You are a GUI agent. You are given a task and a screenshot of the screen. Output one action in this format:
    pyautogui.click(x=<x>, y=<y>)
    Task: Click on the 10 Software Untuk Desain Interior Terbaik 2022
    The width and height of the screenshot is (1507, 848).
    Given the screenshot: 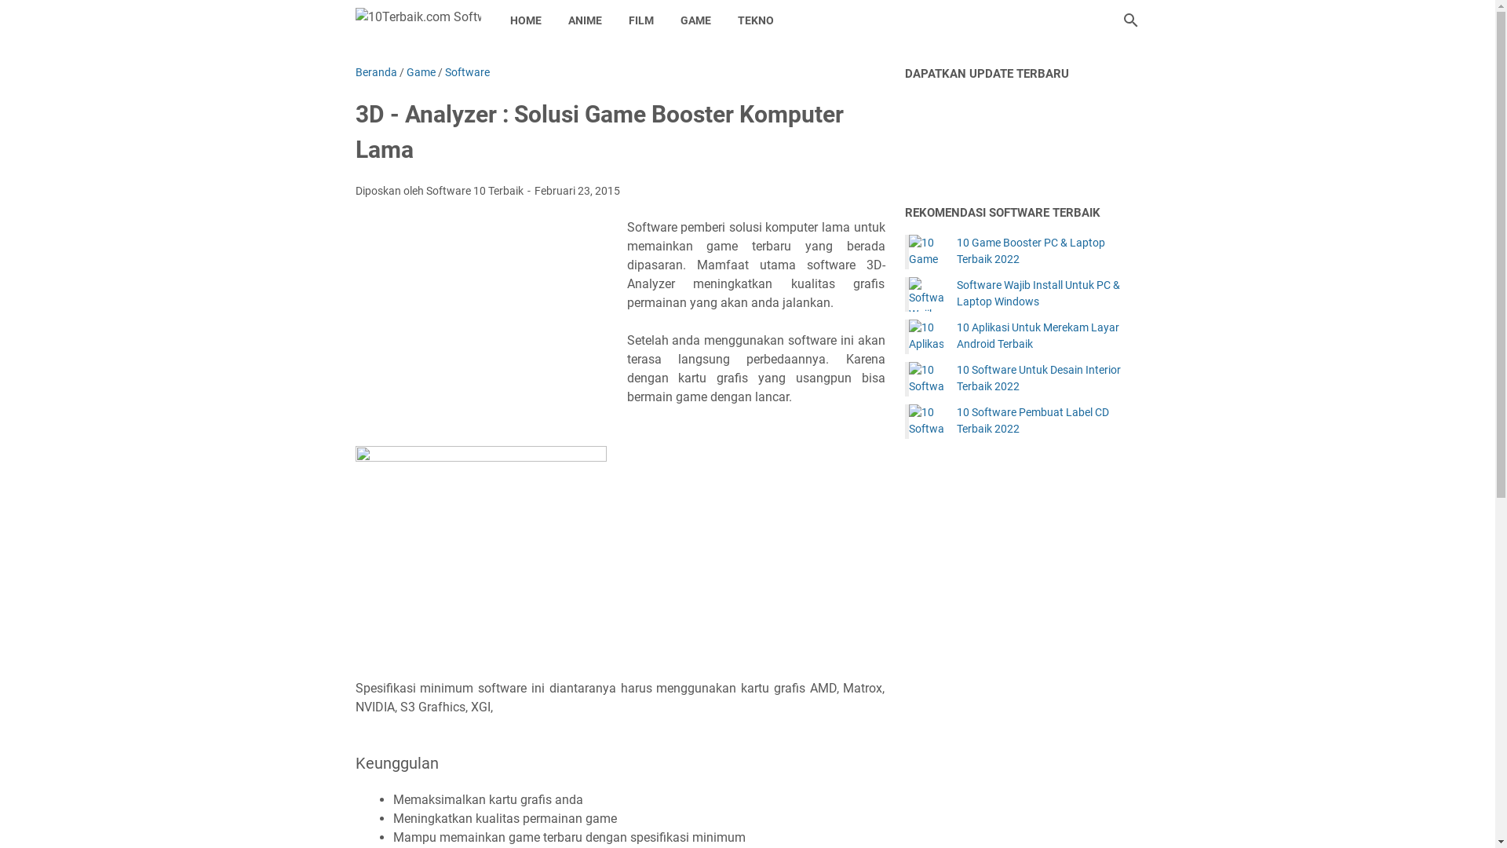 What is the action you would take?
    pyautogui.click(x=926, y=379)
    